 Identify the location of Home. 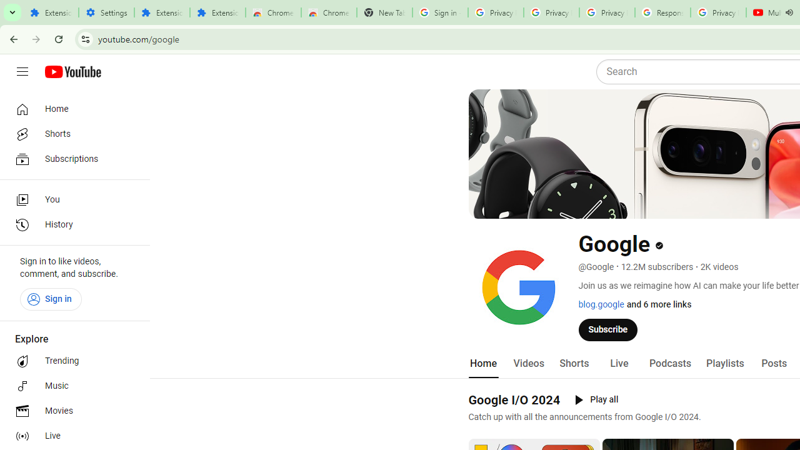
(482, 364).